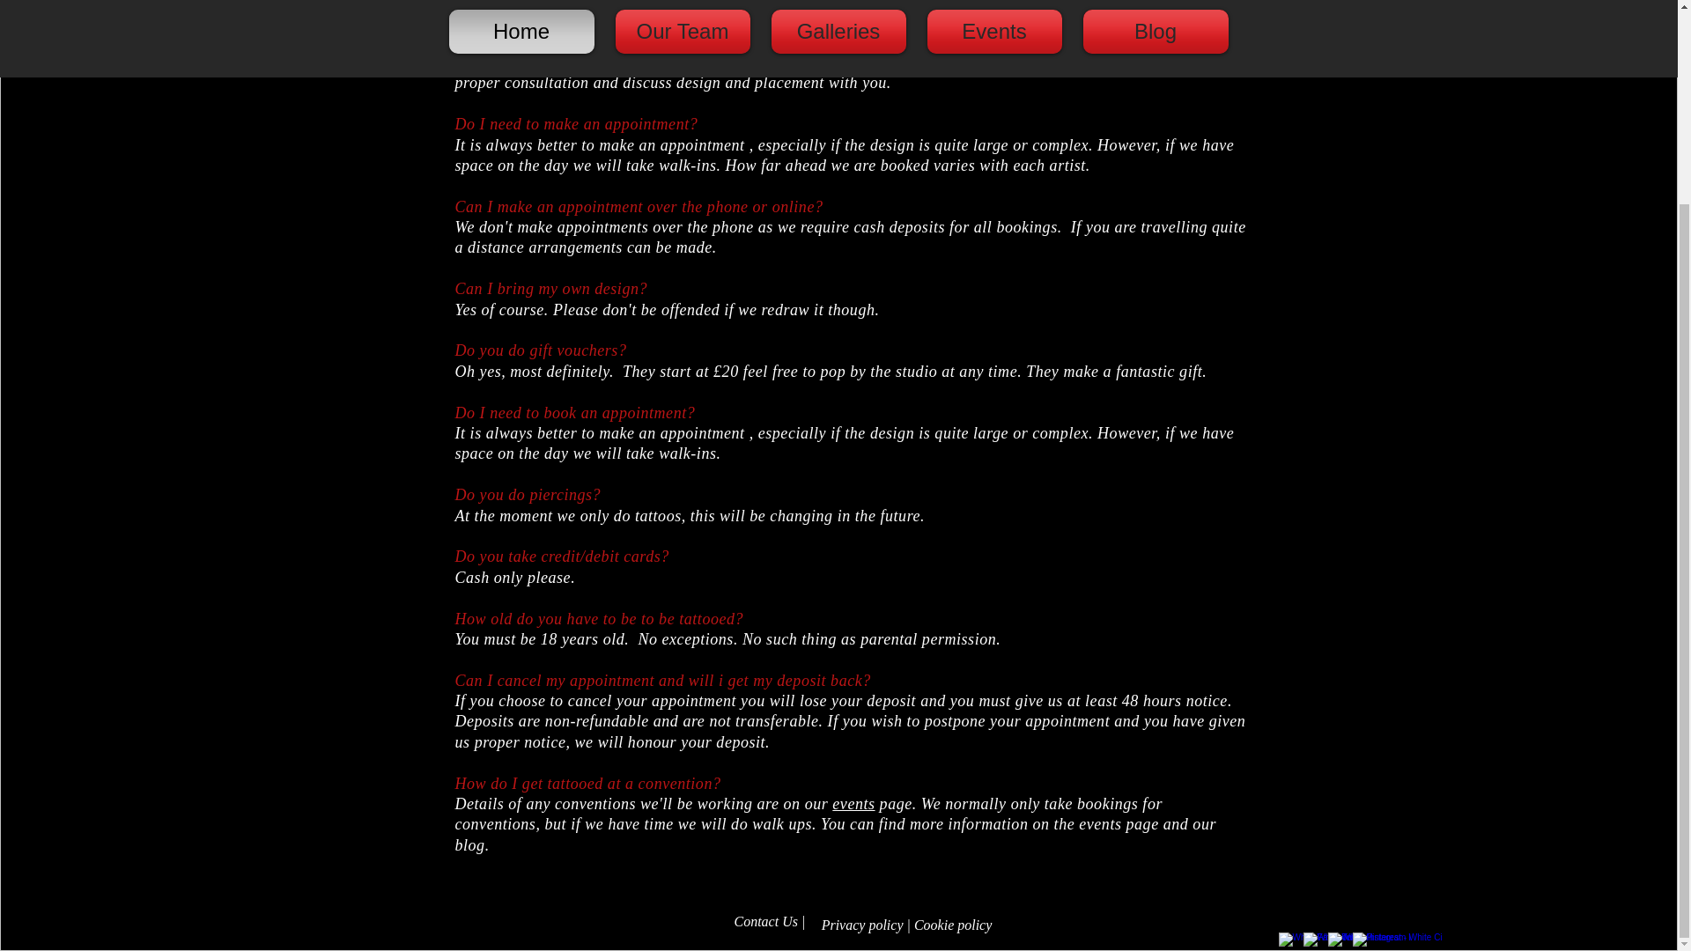 The width and height of the screenshot is (1691, 951). I want to click on  Privacy policy, so click(862, 925).